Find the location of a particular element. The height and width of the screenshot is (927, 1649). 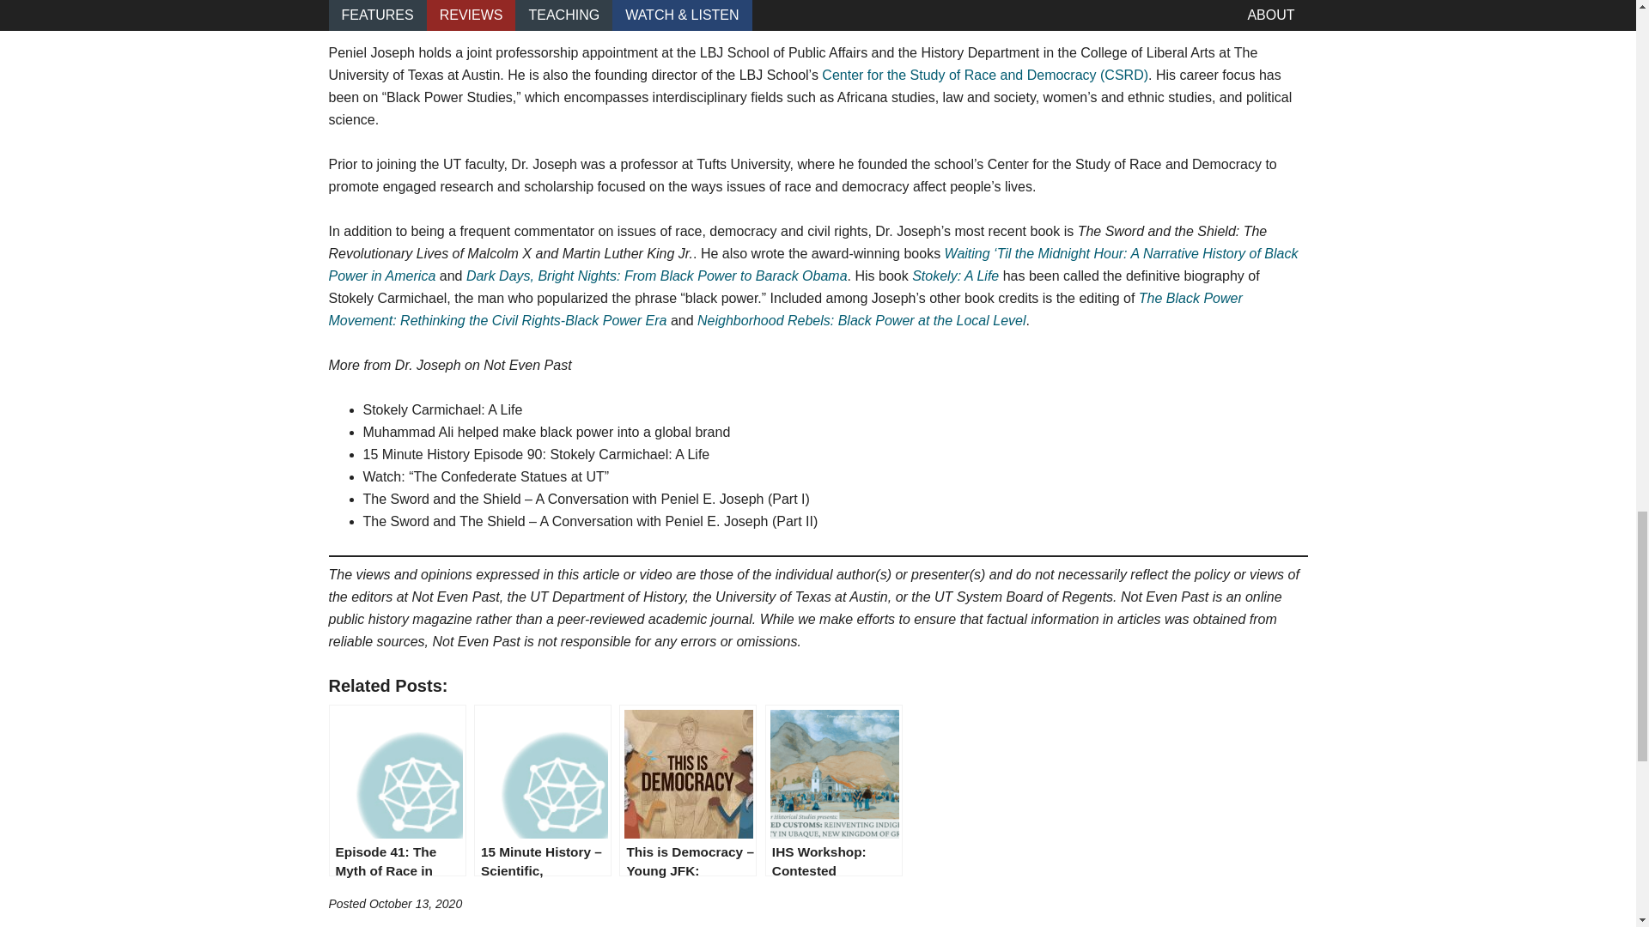

Stokely Carmichael: A Life is located at coordinates (442, 409).